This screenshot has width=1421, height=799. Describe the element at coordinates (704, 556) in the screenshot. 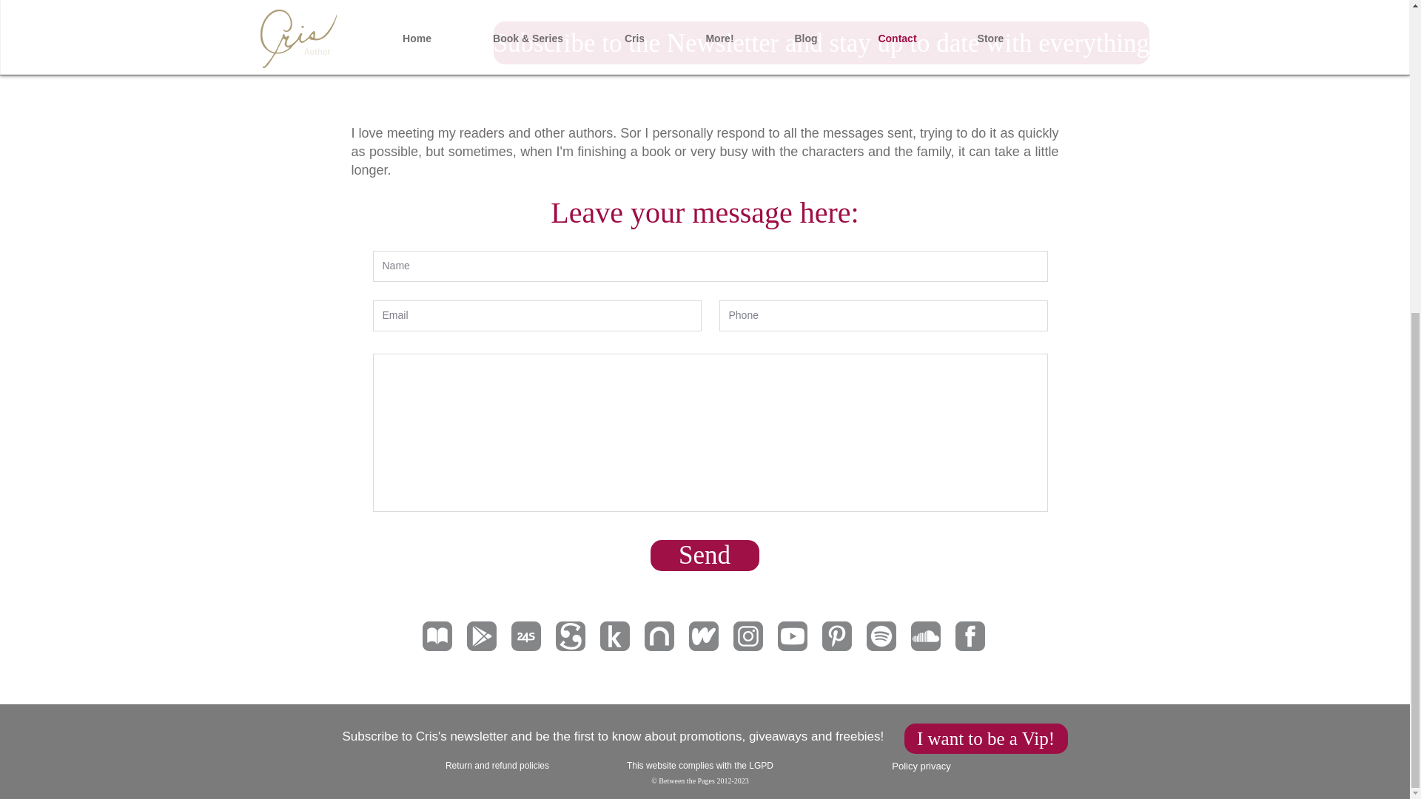

I see `Send` at that location.